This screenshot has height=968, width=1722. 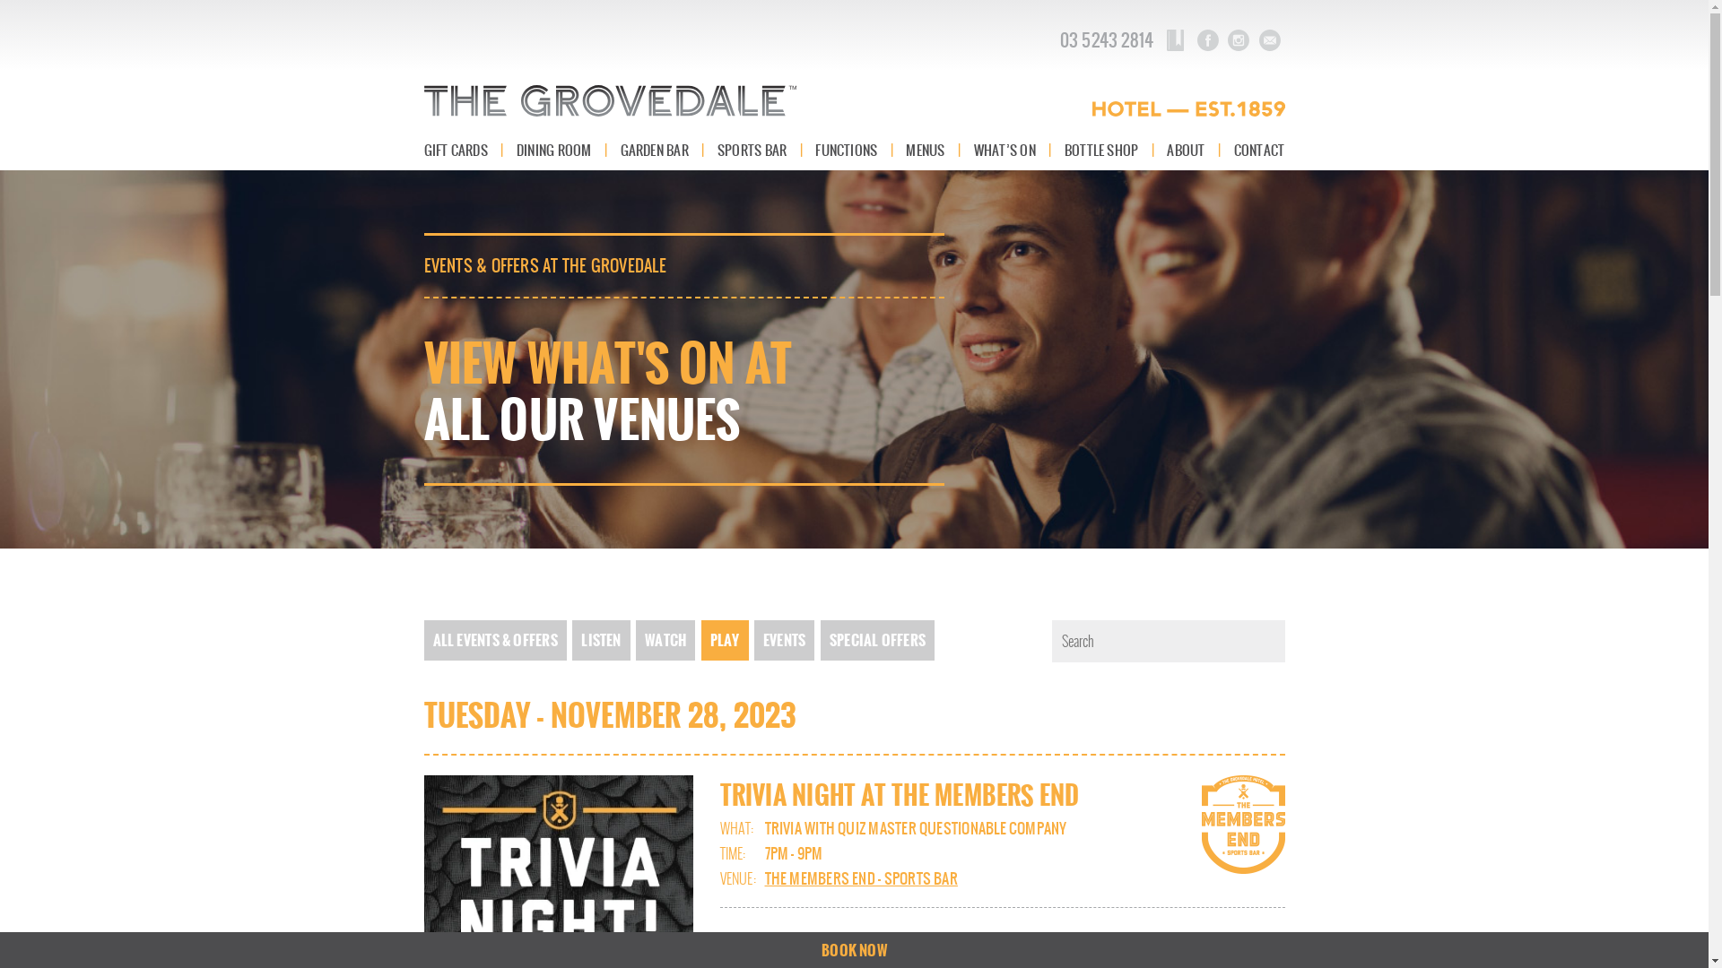 I want to click on BOTTLE SHOP, so click(x=1101, y=151).